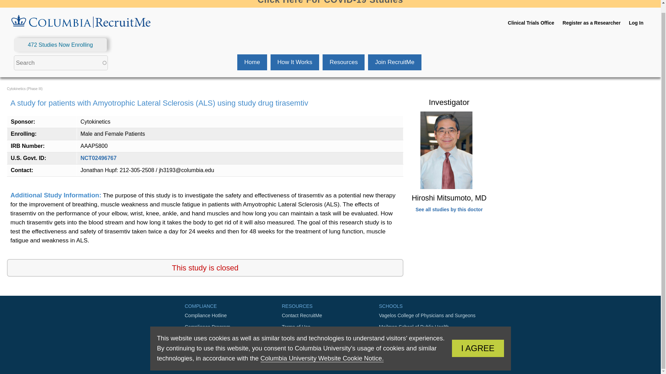  I want to click on NCT02496767, so click(99, 158).